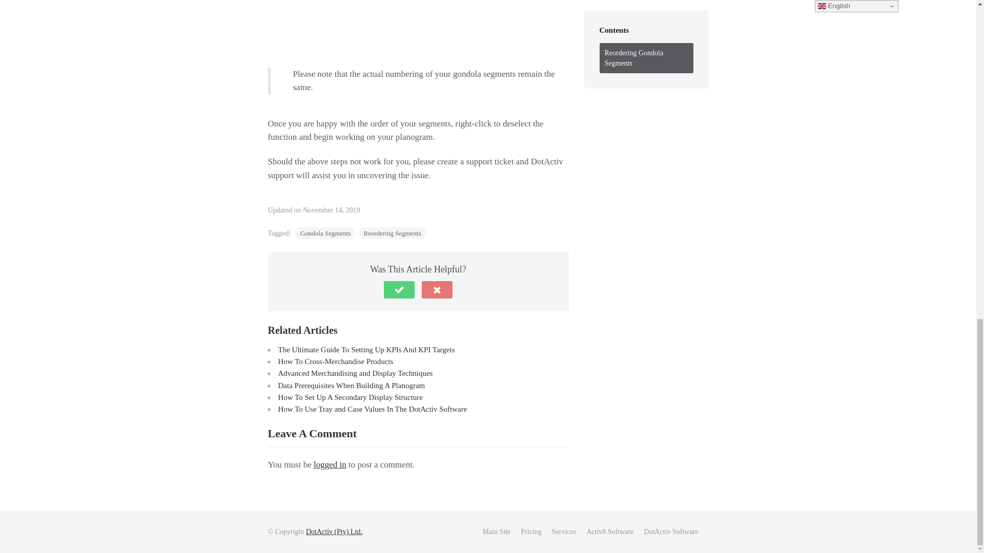  What do you see at coordinates (372, 409) in the screenshot?
I see `How To Use Tray and Case Values In The DotActiv Software` at bounding box center [372, 409].